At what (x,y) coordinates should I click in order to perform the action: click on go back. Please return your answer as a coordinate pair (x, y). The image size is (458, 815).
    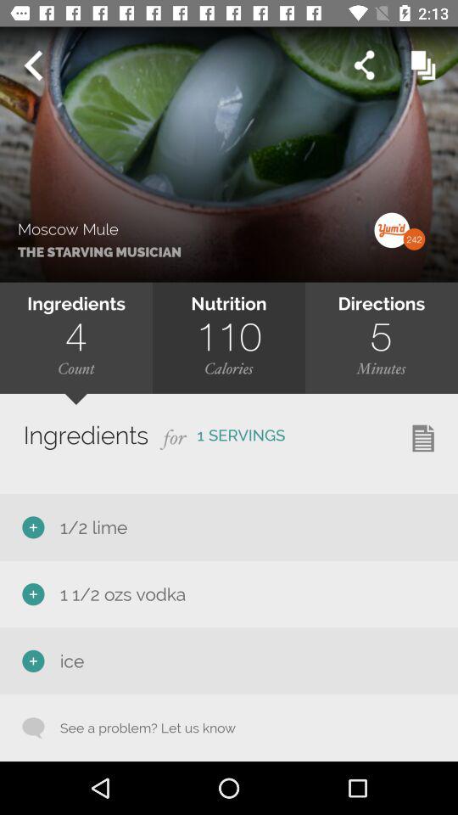
    Looking at the image, I should click on (33, 65).